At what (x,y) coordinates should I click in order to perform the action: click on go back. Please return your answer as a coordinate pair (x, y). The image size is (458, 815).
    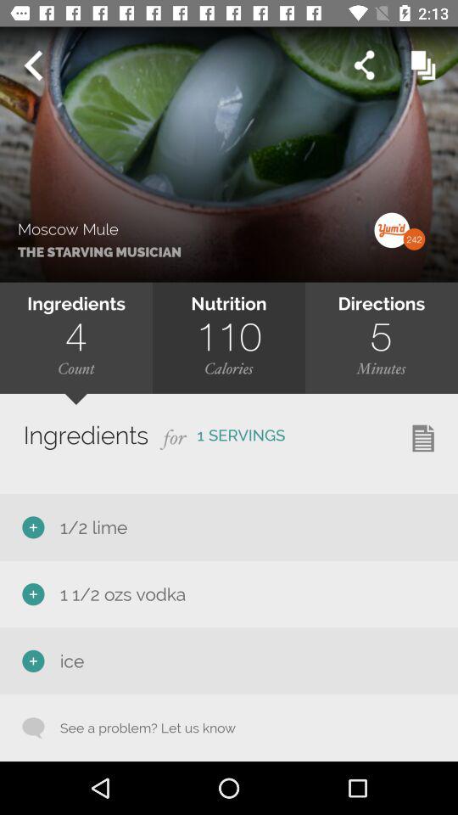
    Looking at the image, I should click on (33, 65).